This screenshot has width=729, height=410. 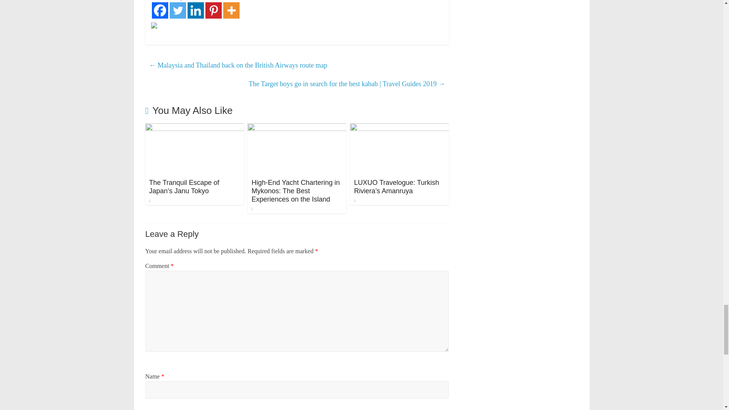 What do you see at coordinates (231, 10) in the screenshot?
I see `More` at bounding box center [231, 10].